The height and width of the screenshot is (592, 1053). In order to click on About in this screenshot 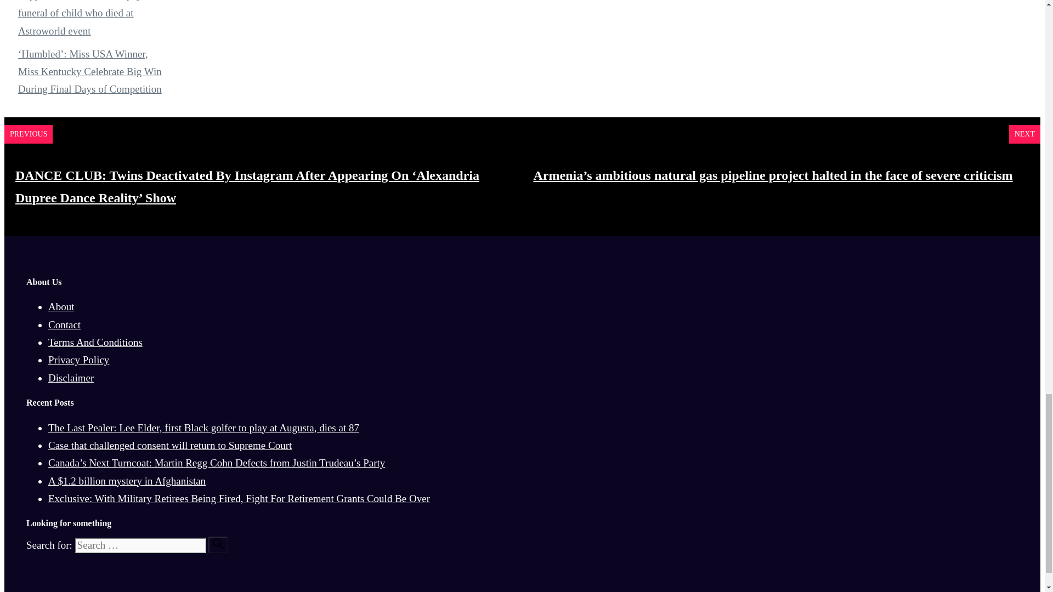, I will do `click(61, 306)`.